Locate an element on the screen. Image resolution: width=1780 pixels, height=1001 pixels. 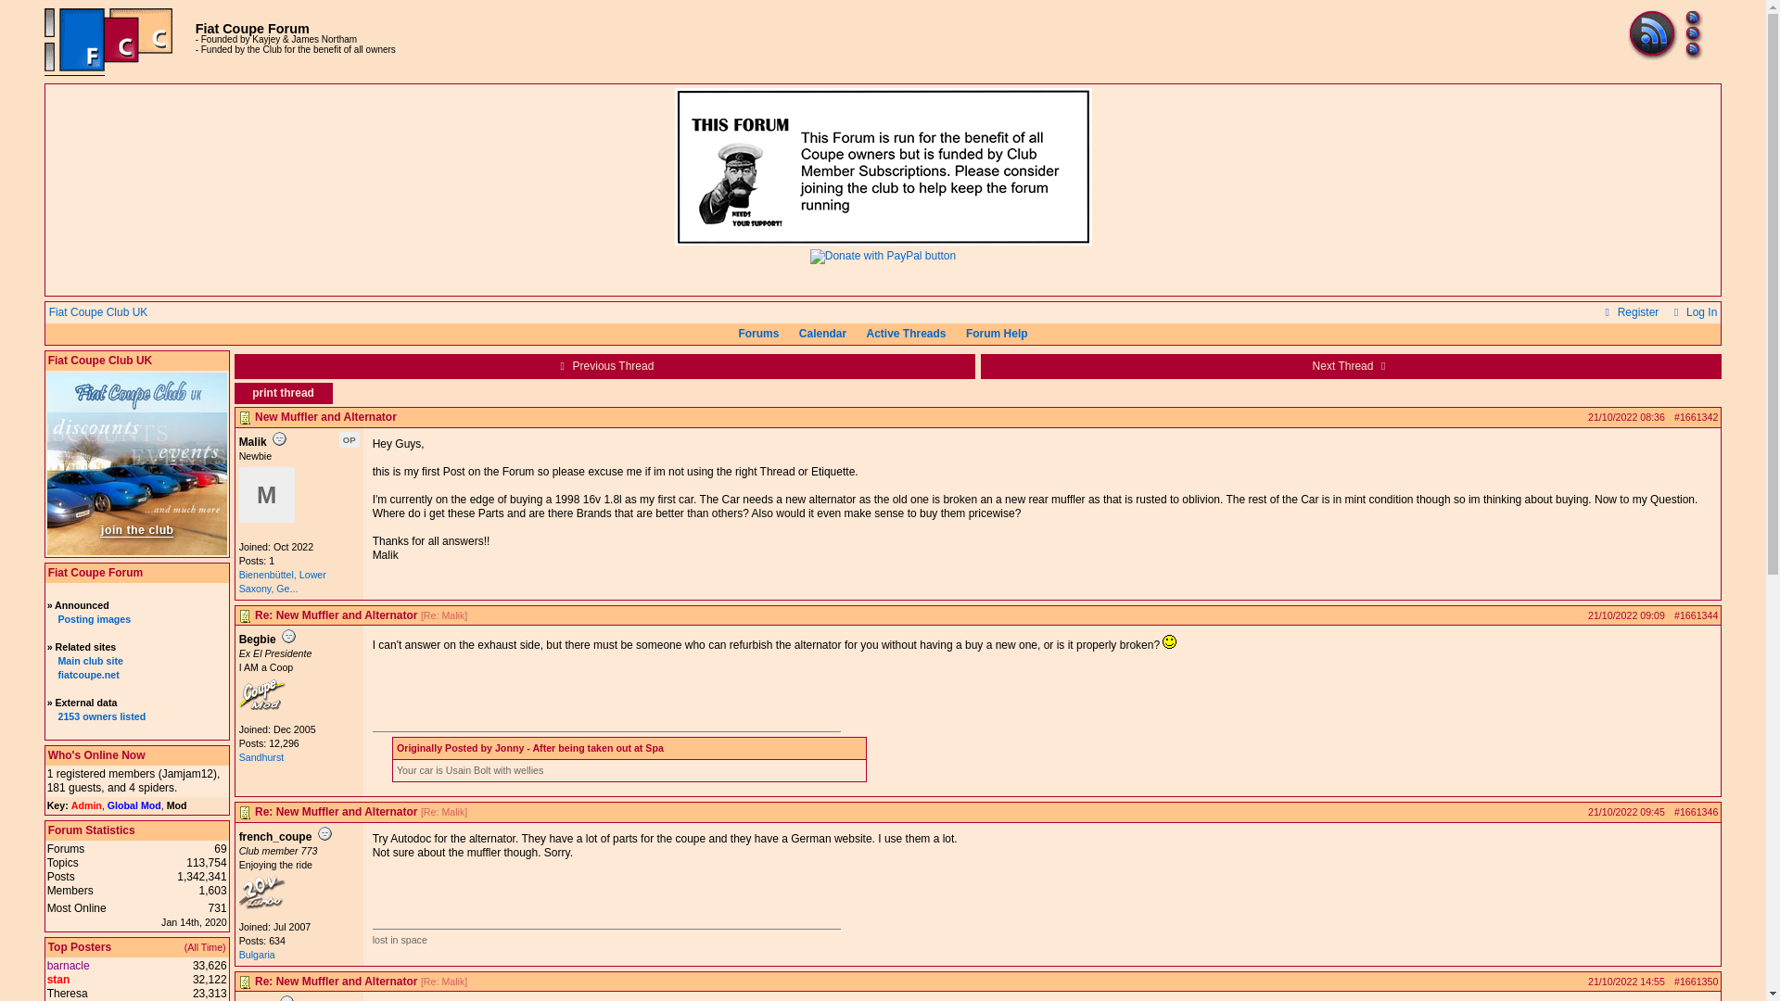
Offline is located at coordinates (287, 636).